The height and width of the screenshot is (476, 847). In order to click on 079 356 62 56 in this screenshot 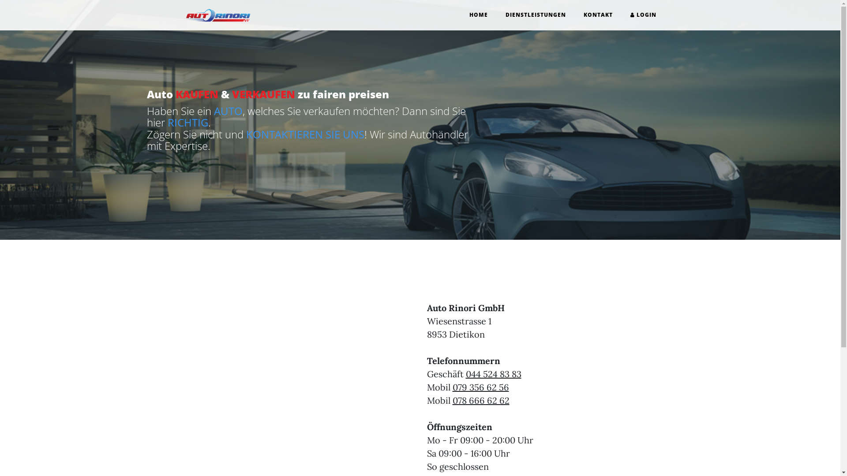, I will do `click(481, 387)`.